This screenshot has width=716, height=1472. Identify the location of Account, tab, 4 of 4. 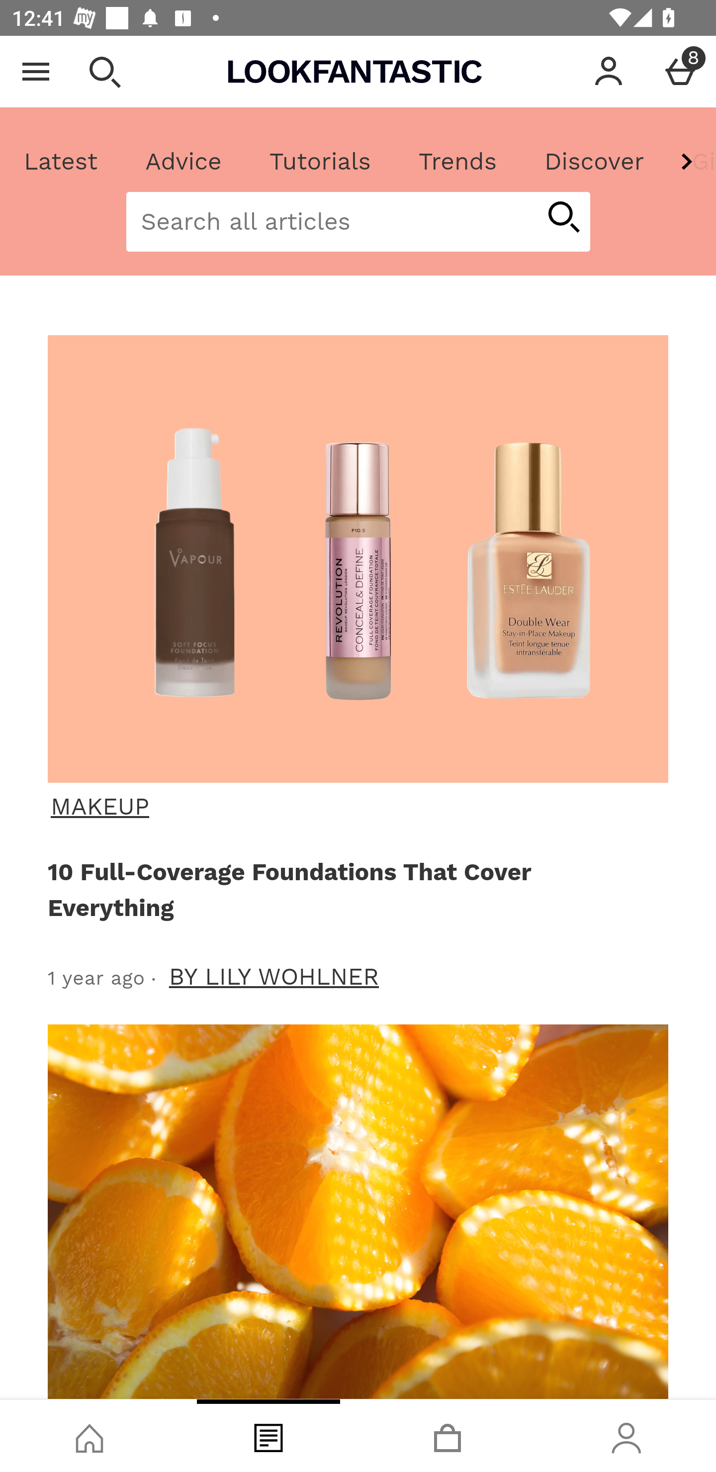
(626, 1436).